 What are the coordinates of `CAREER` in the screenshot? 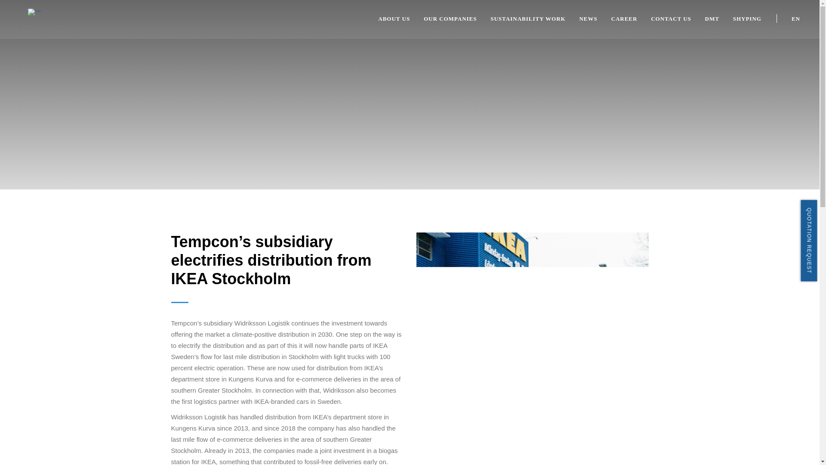 It's located at (624, 18).